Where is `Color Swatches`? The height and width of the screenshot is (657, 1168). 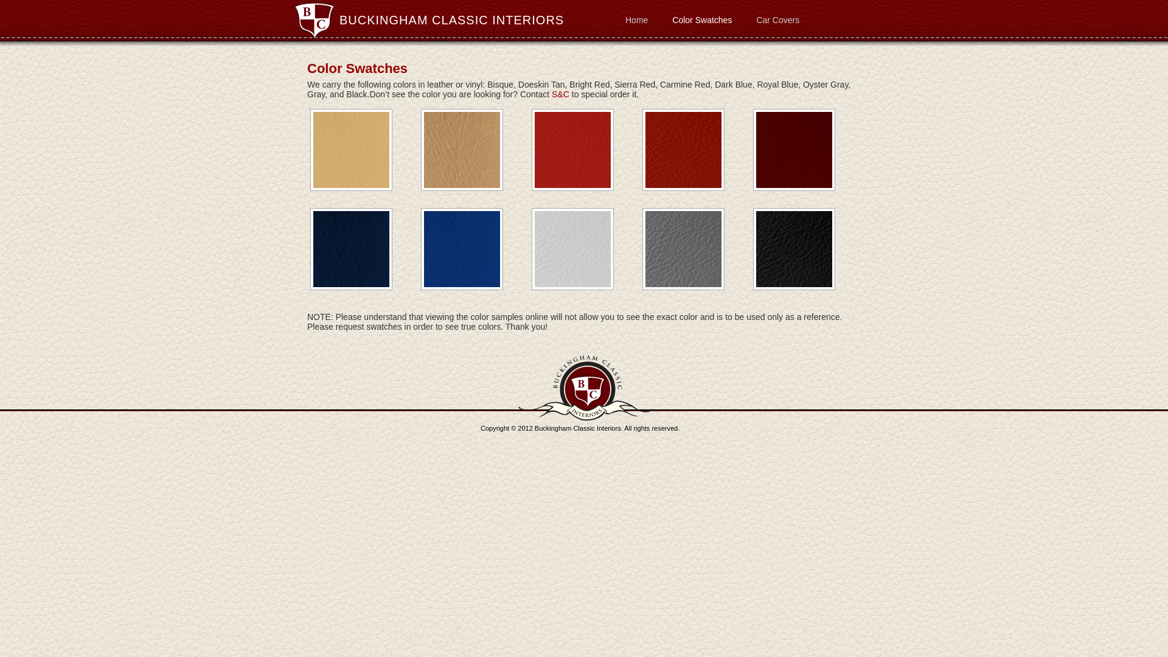 Color Swatches is located at coordinates (702, 19).